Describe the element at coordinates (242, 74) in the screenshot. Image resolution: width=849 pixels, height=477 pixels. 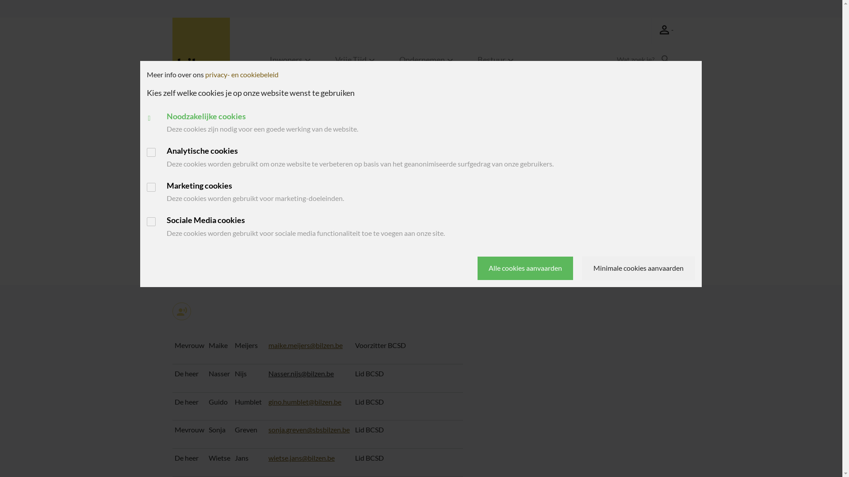
I see `privacy- en cookiebeleid` at that location.